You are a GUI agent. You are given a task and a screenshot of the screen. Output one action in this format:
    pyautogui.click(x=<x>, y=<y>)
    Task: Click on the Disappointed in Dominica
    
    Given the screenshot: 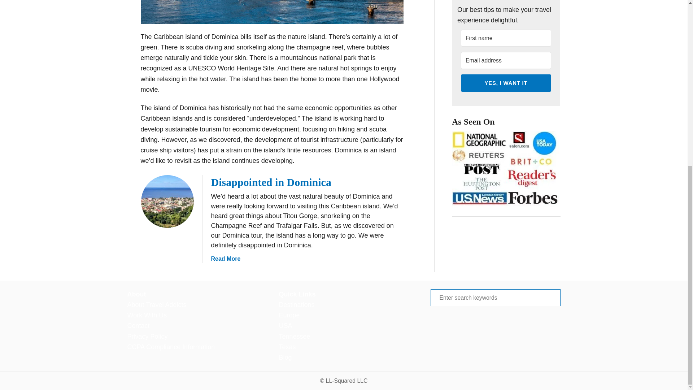 What is the action you would take?
    pyautogui.click(x=271, y=182)
    